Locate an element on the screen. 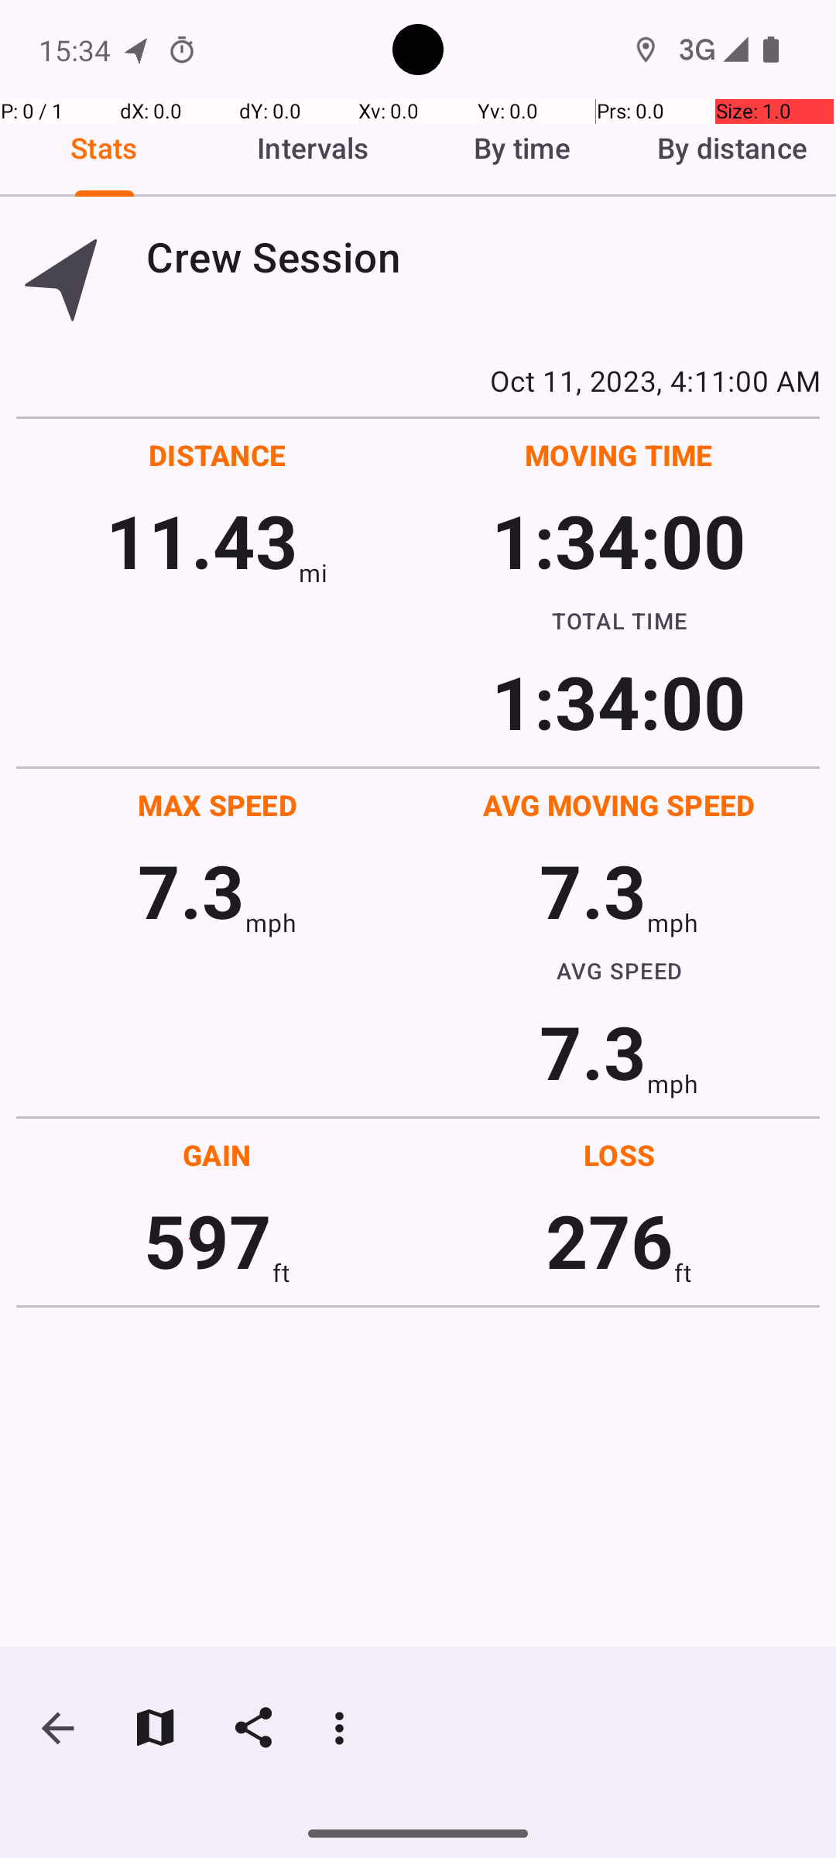 This screenshot has width=836, height=1858. 7.3 is located at coordinates (191, 890).